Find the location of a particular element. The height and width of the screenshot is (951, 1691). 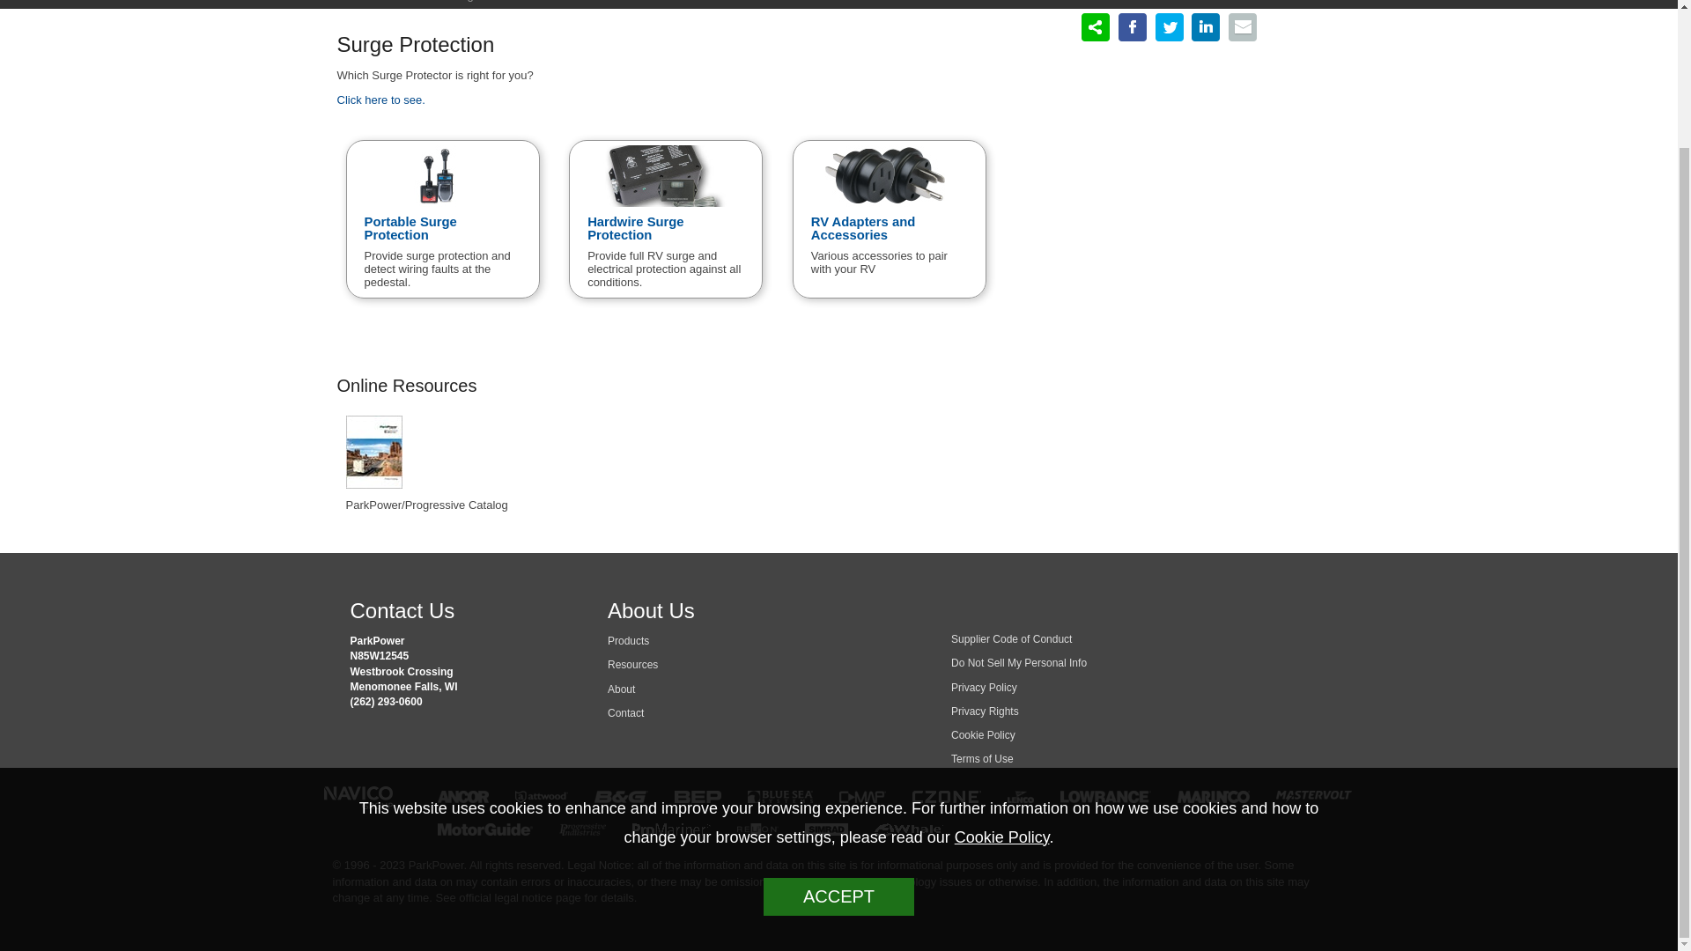

About is located at coordinates (621, 689).